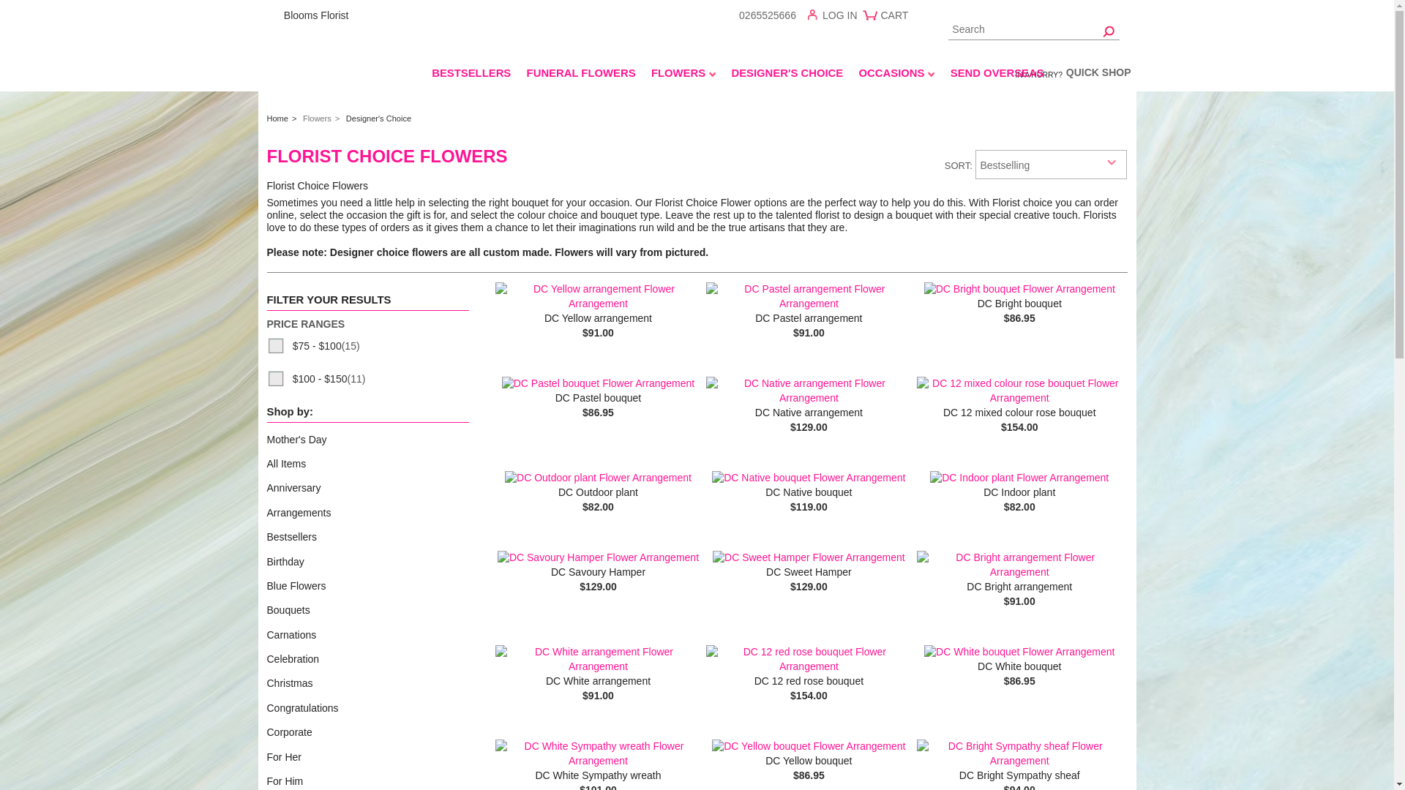 The width and height of the screenshot is (1405, 790). What do you see at coordinates (787, 75) in the screenshot?
I see `DESIGNER'S CHOICE` at bounding box center [787, 75].